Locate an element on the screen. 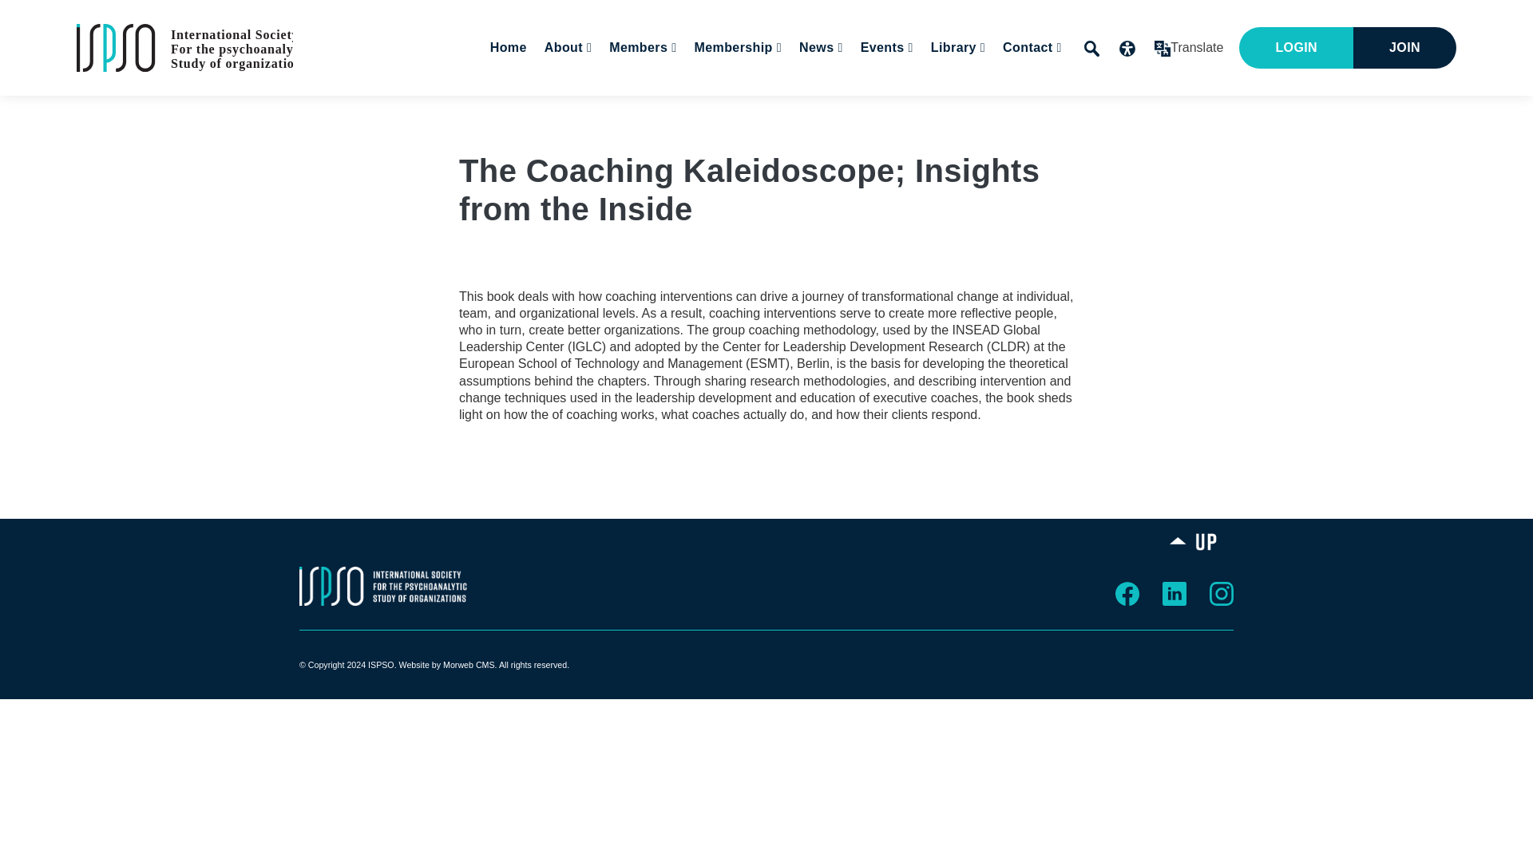 The image size is (1533, 862). Members Benefits is located at coordinates (799, 95).